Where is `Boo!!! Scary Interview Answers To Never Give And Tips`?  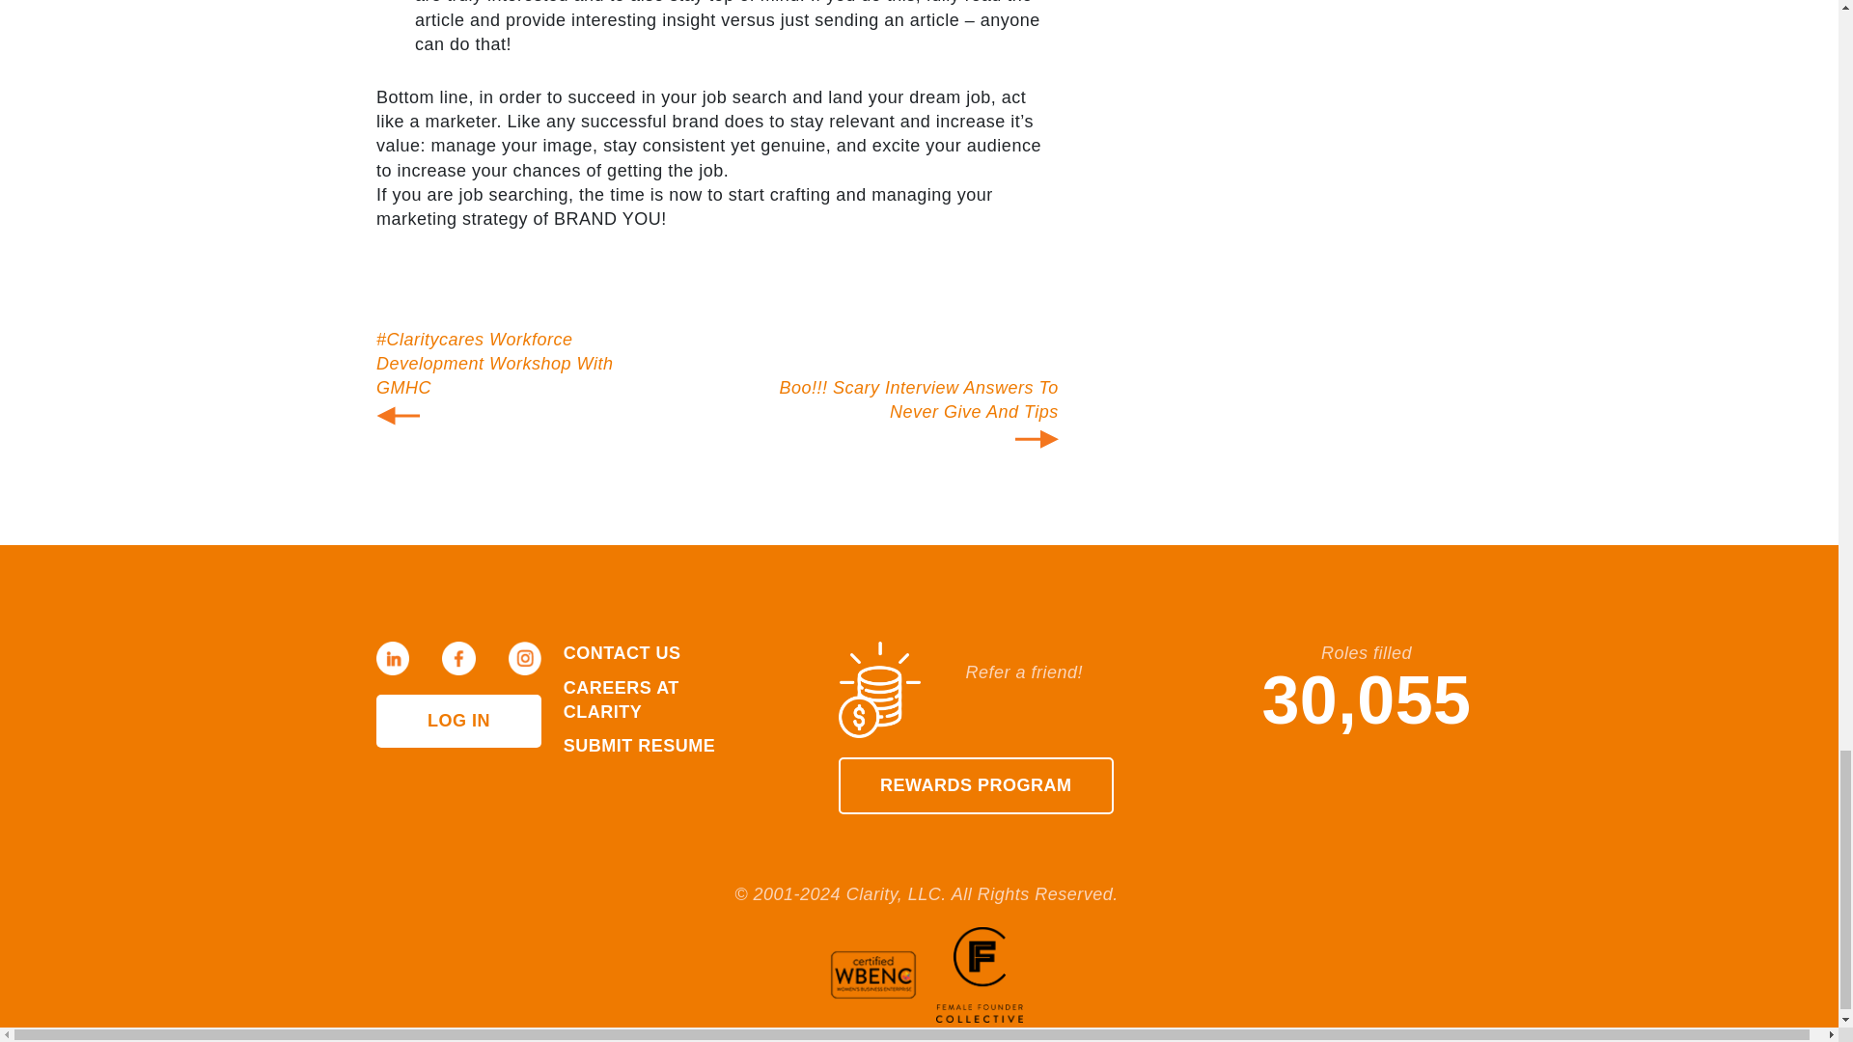
Boo!!! Scary Interview Answers To Never Give And Tips is located at coordinates (919, 399).